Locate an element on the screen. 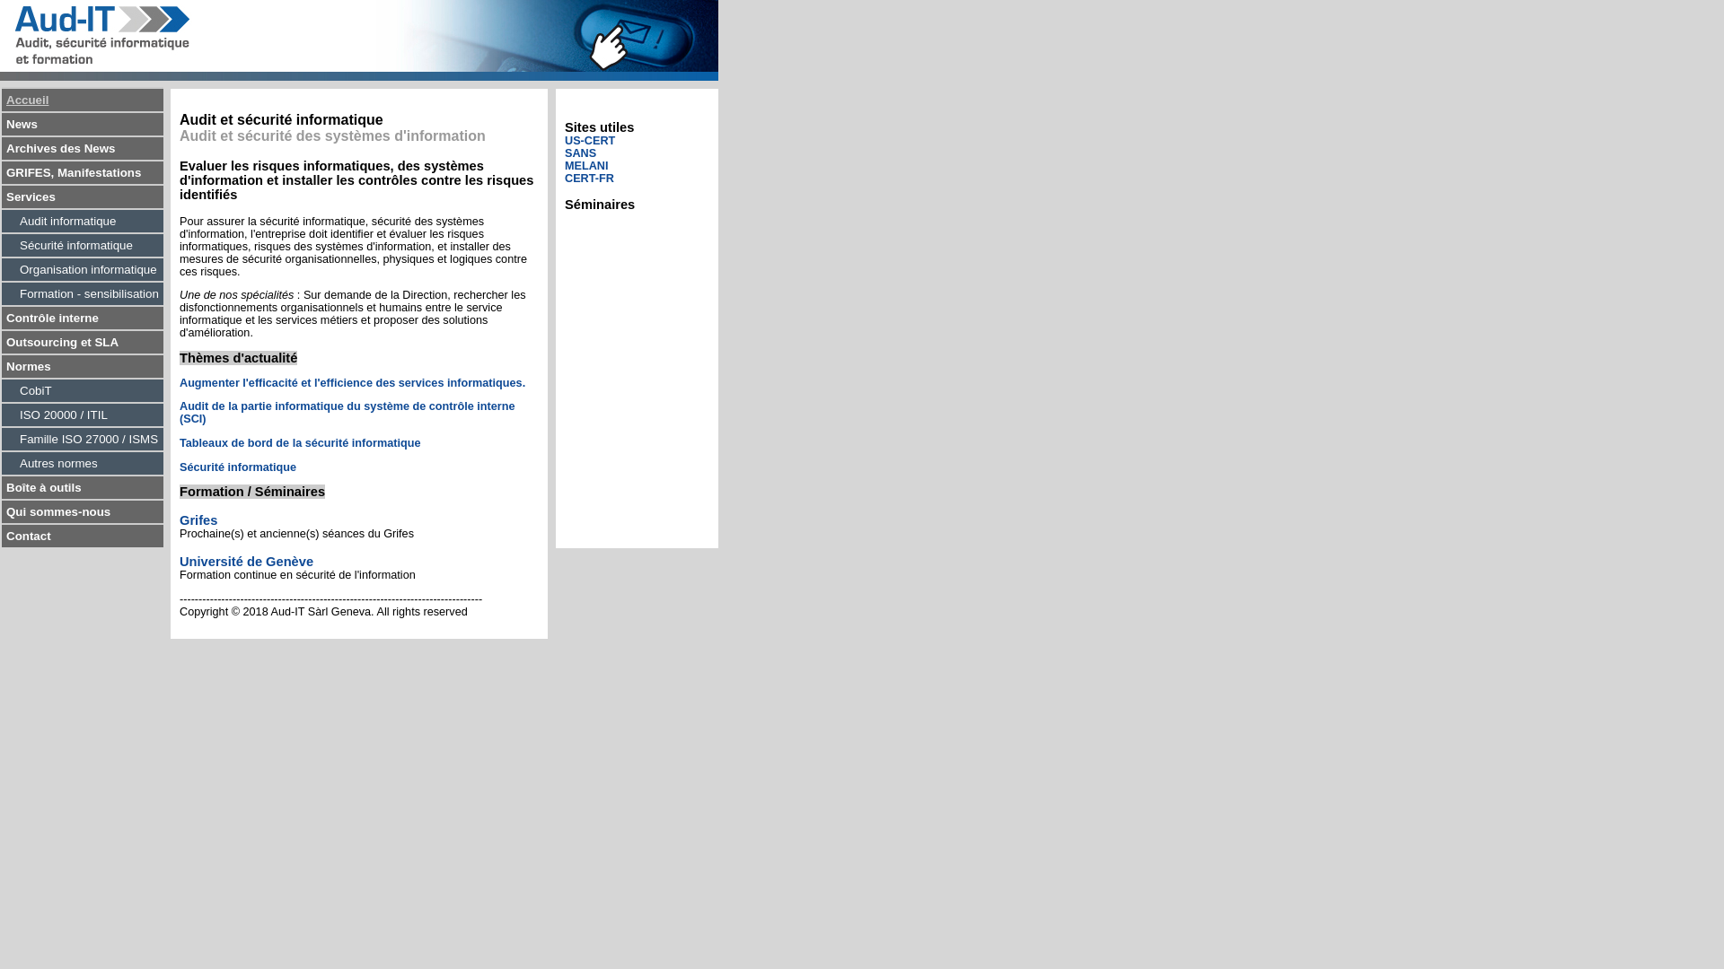  Audit informatique is located at coordinates (83, 221).